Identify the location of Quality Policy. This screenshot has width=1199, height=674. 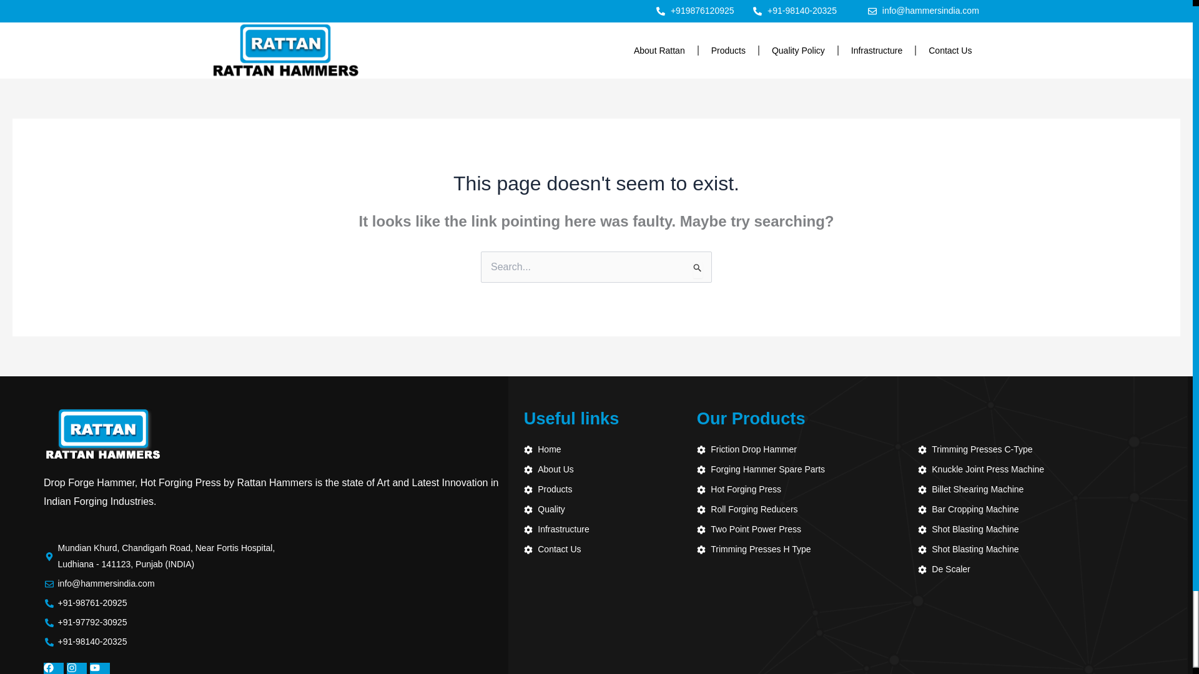
(798, 50).